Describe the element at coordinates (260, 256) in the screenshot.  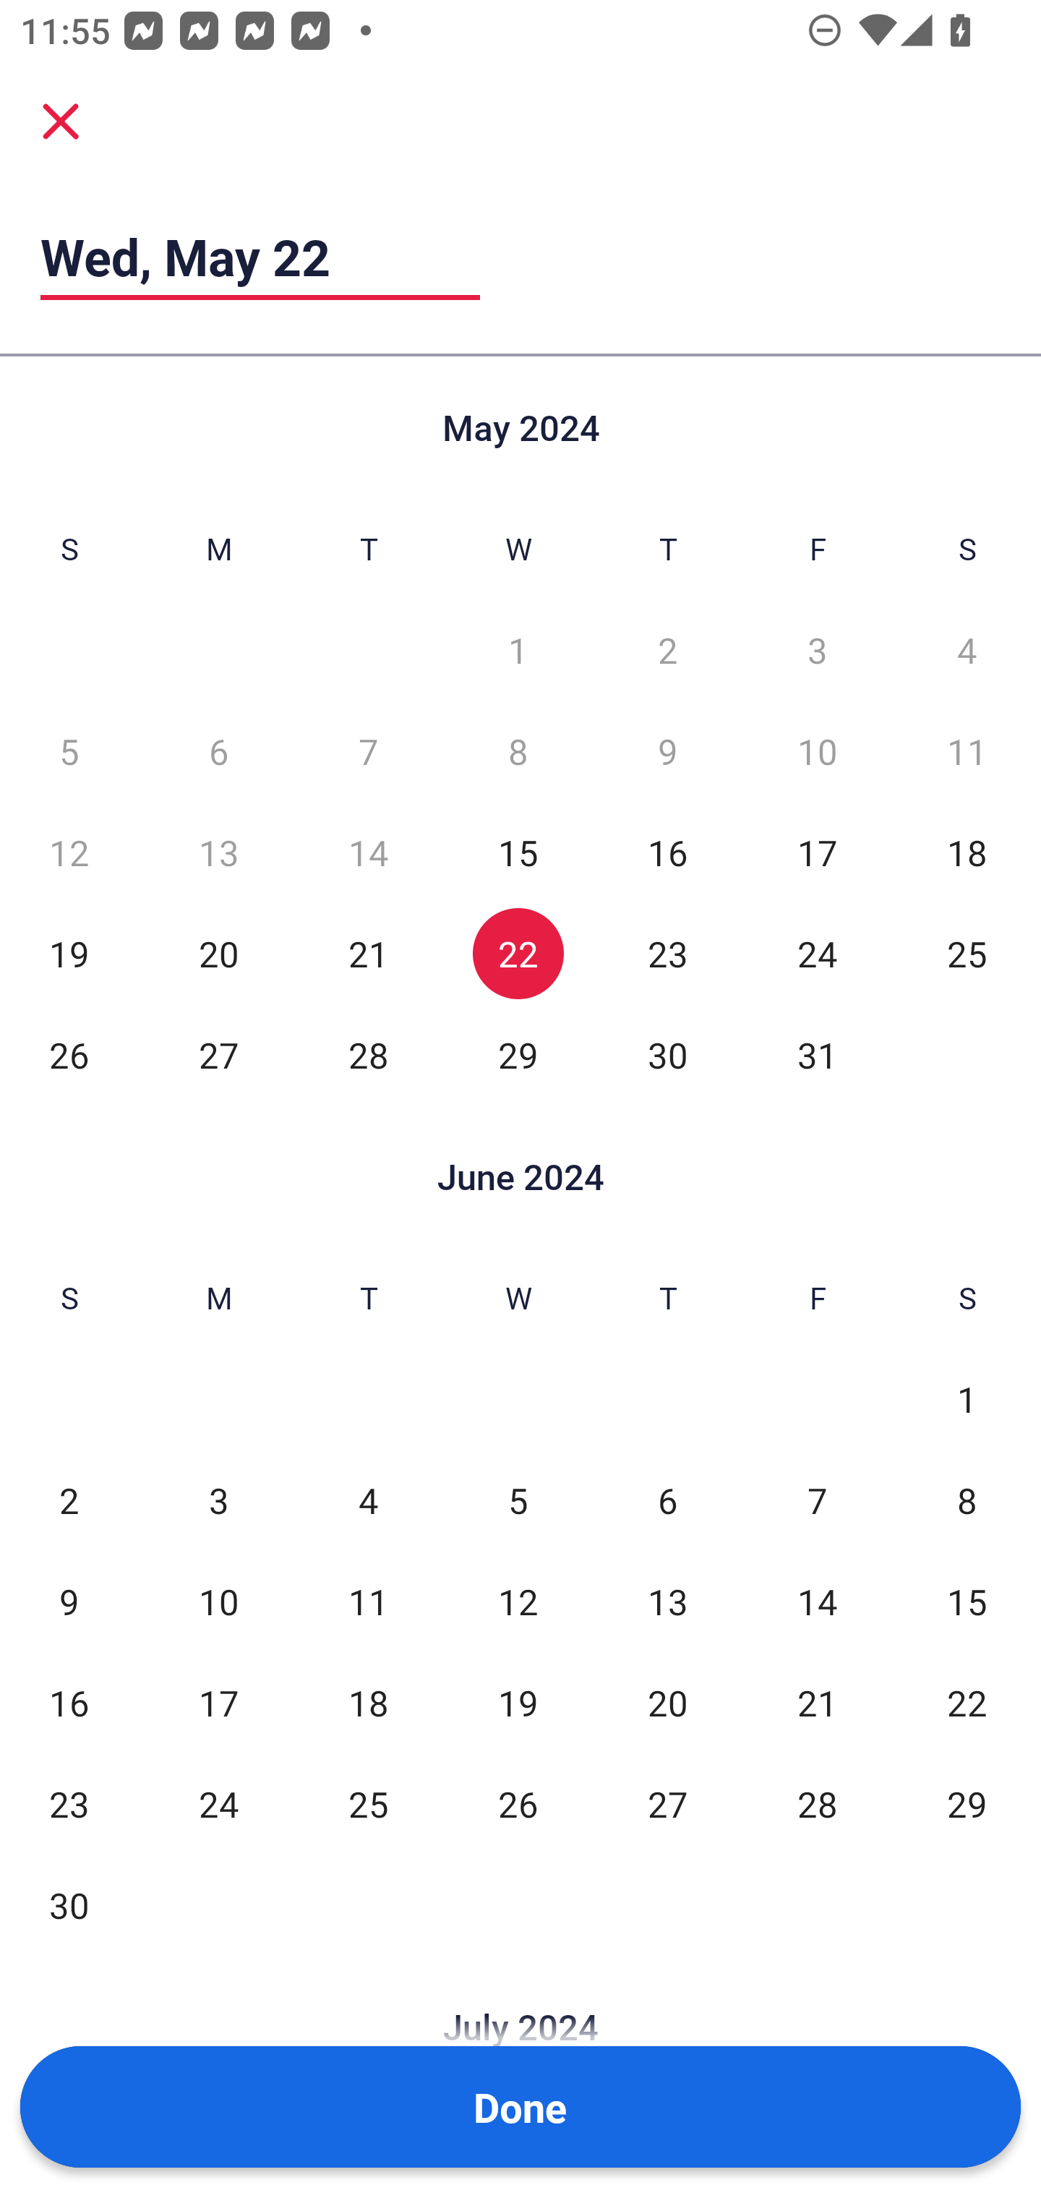
I see `Wed, May 22` at that location.